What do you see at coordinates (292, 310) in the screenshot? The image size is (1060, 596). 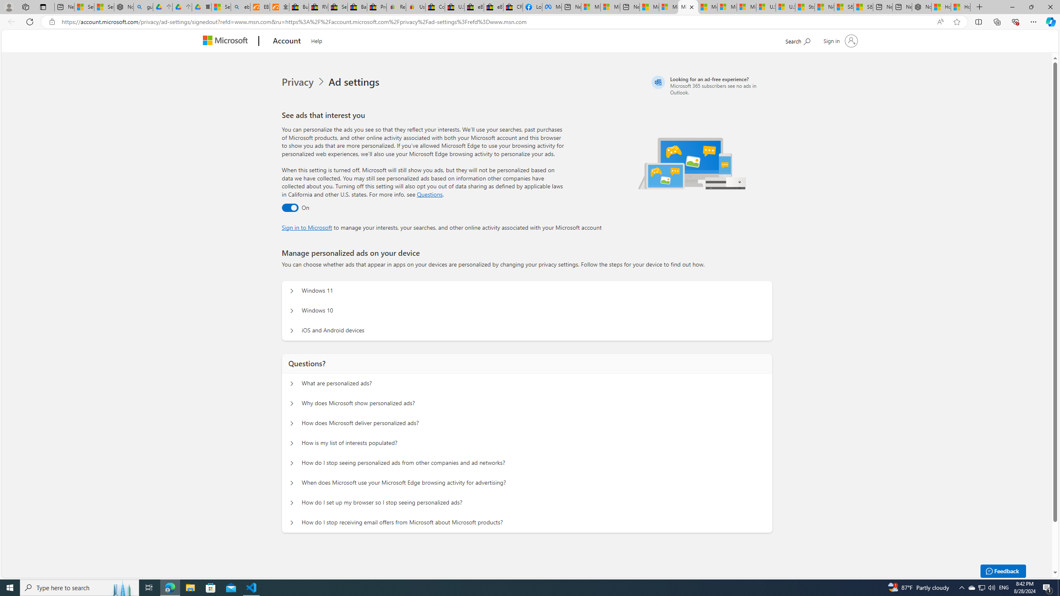 I see `Manage personalized ads on your device Windows 10` at bounding box center [292, 310].